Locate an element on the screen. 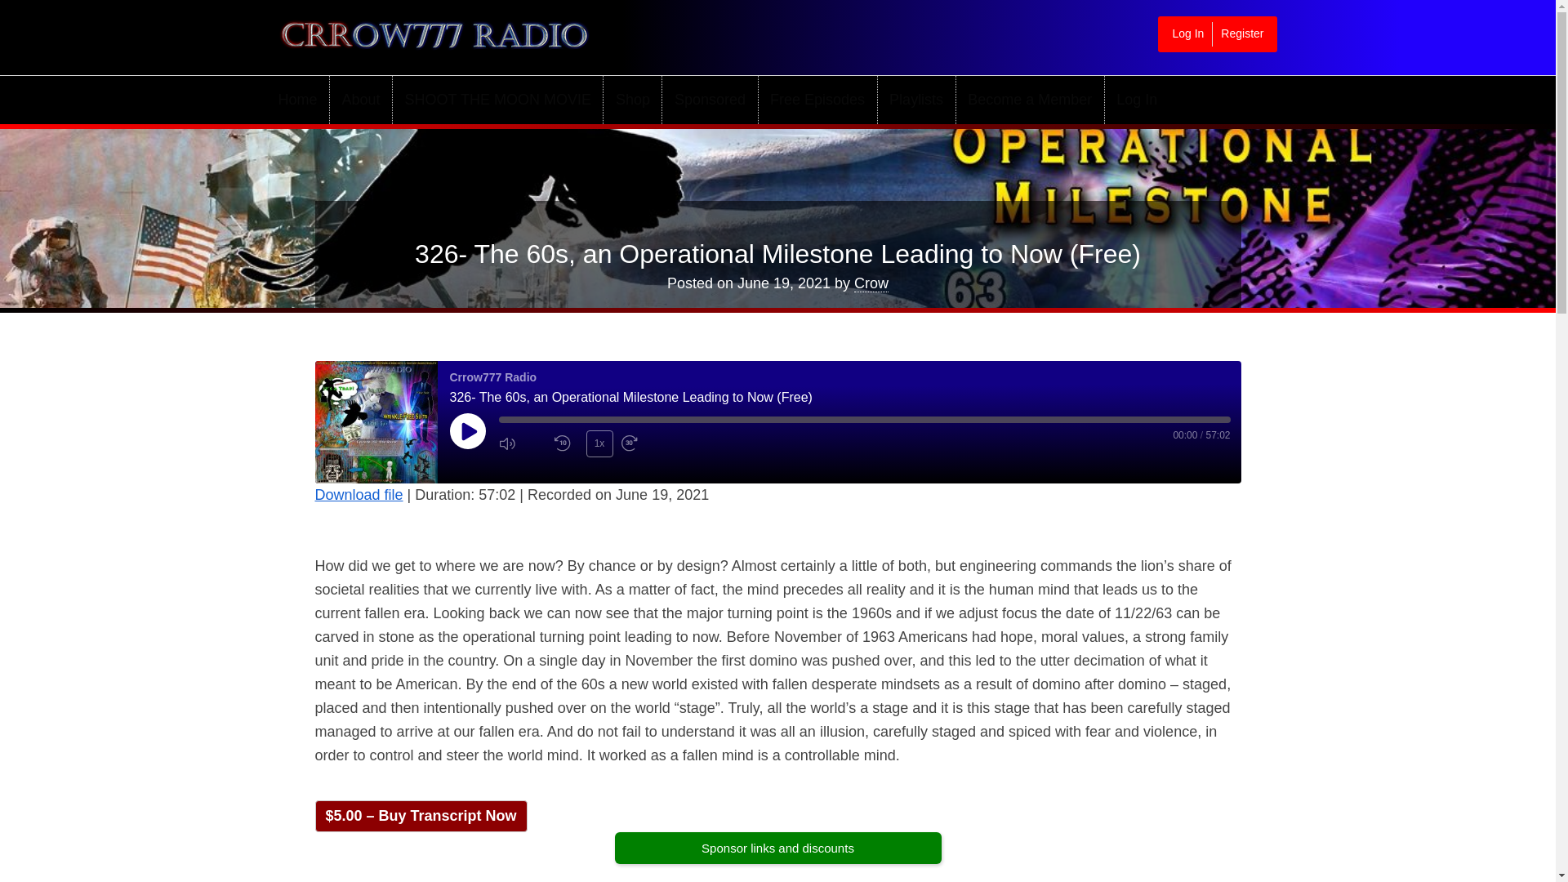 This screenshot has width=1568, height=882. Rewind 10 seconds is located at coordinates (565, 444).